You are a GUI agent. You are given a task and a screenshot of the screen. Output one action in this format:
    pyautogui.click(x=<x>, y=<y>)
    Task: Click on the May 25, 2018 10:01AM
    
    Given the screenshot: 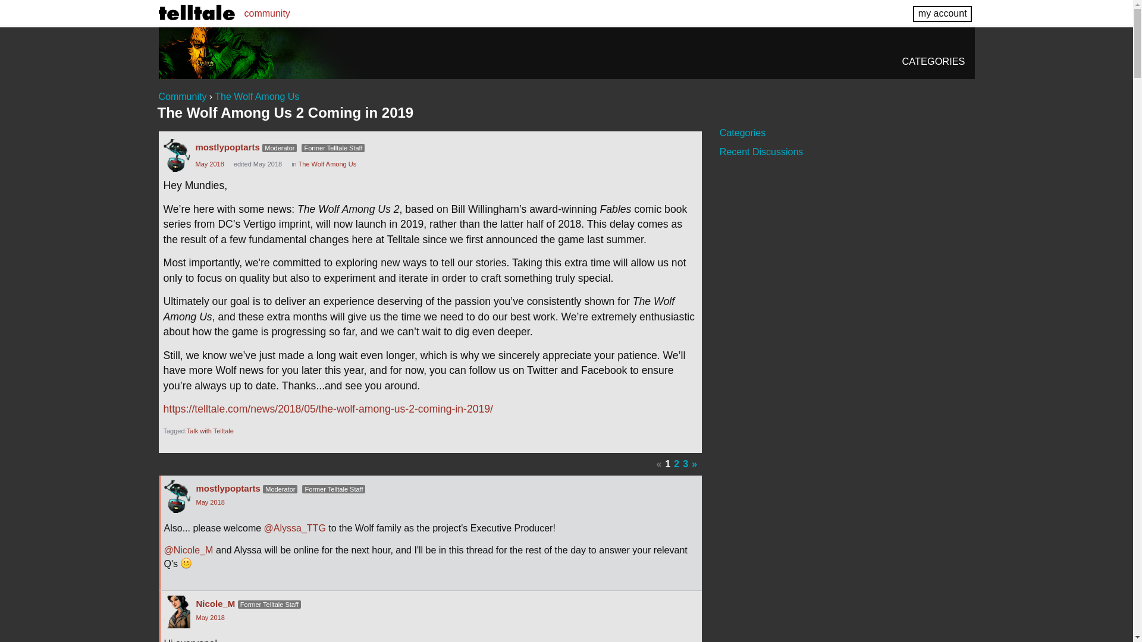 What is the action you would take?
    pyautogui.click(x=209, y=164)
    